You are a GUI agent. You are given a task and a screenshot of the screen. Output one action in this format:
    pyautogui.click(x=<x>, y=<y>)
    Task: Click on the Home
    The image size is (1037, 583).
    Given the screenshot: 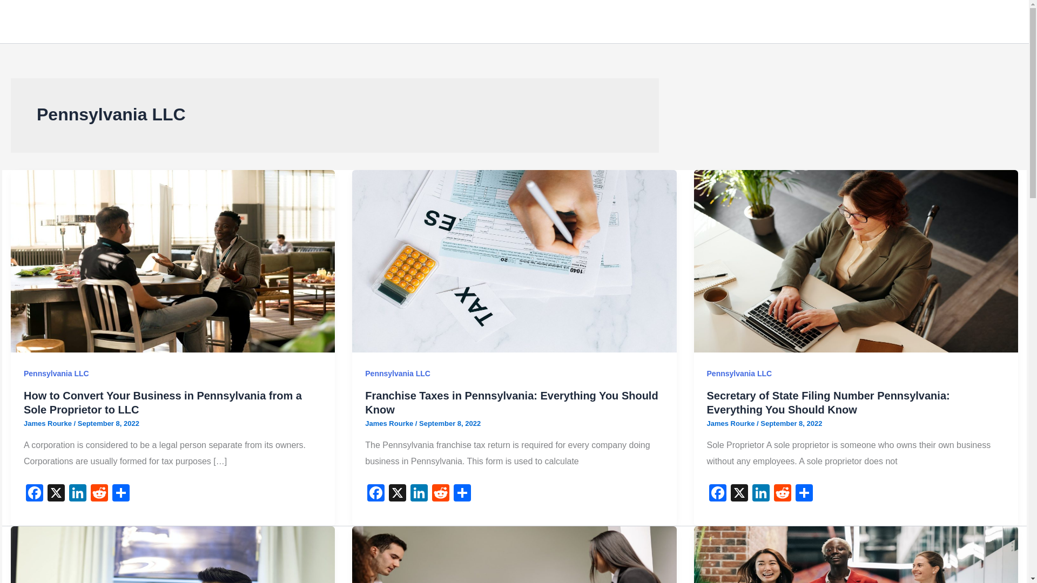 What is the action you would take?
    pyautogui.click(x=725, y=22)
    